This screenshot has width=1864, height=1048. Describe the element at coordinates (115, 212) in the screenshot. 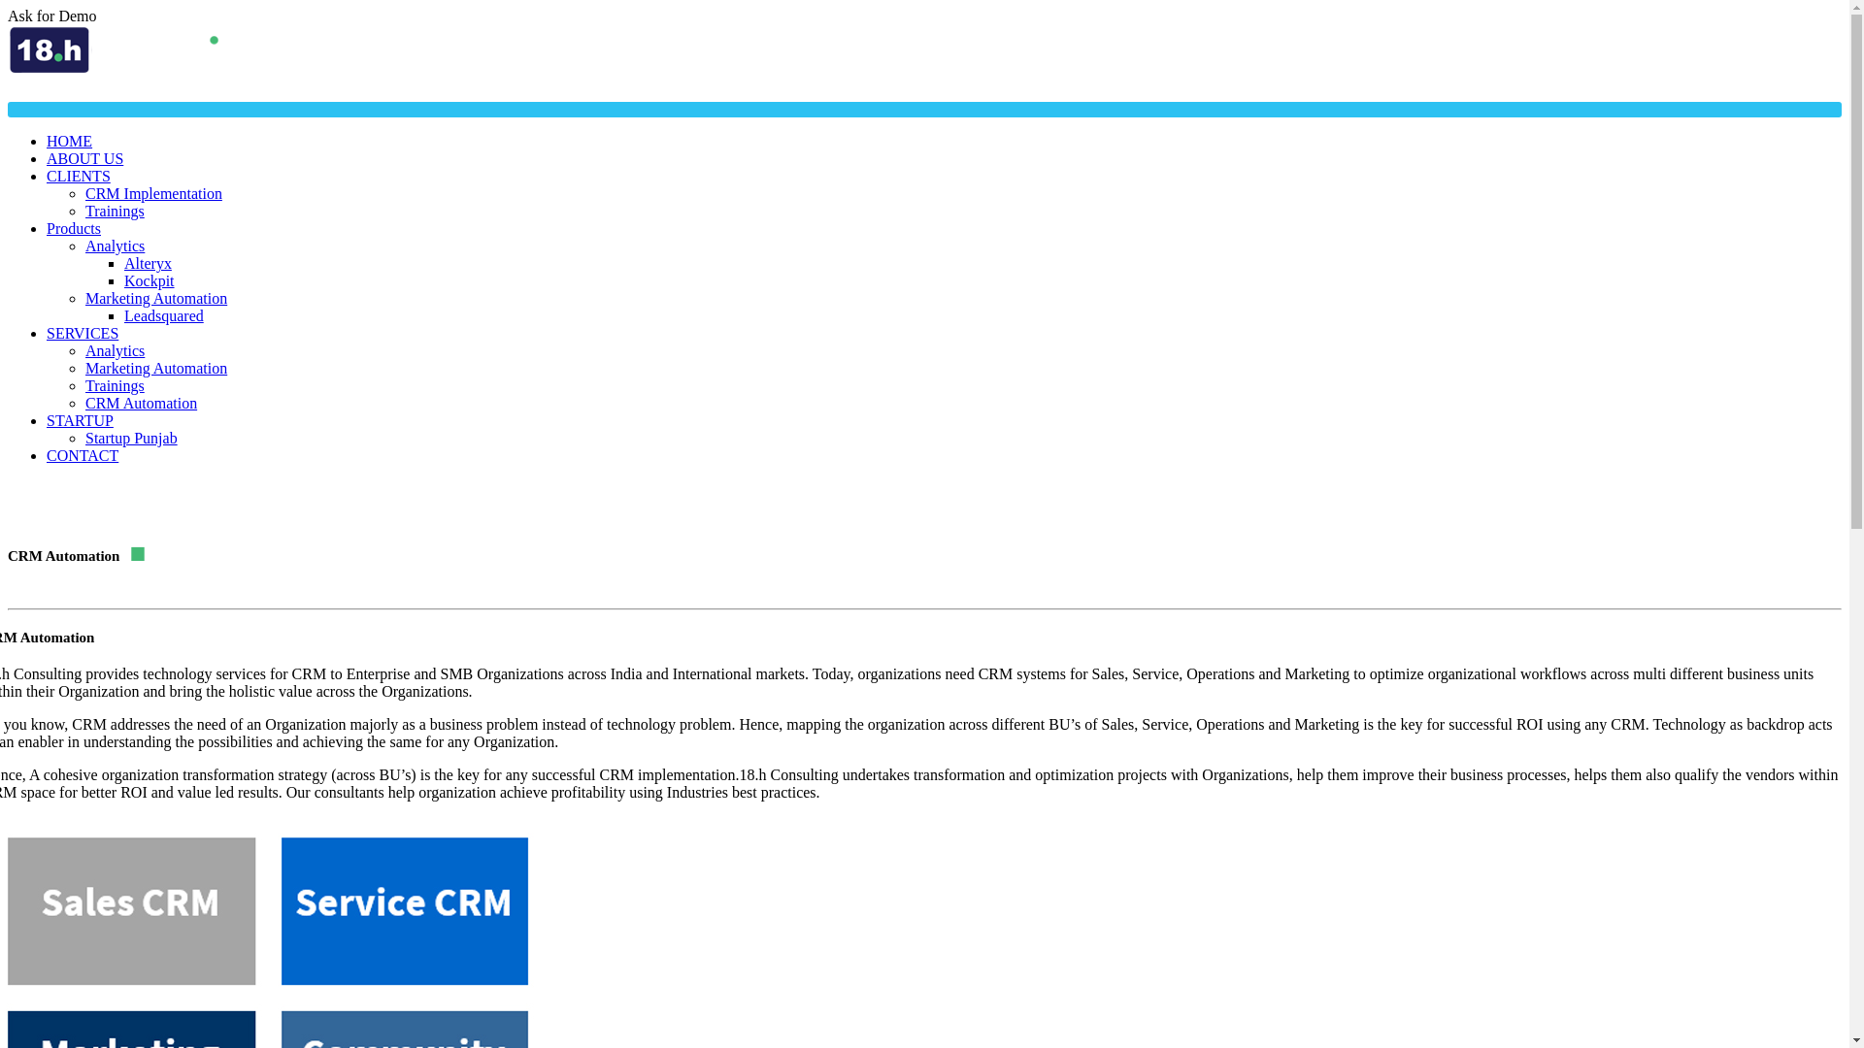

I see `Trainings` at that location.